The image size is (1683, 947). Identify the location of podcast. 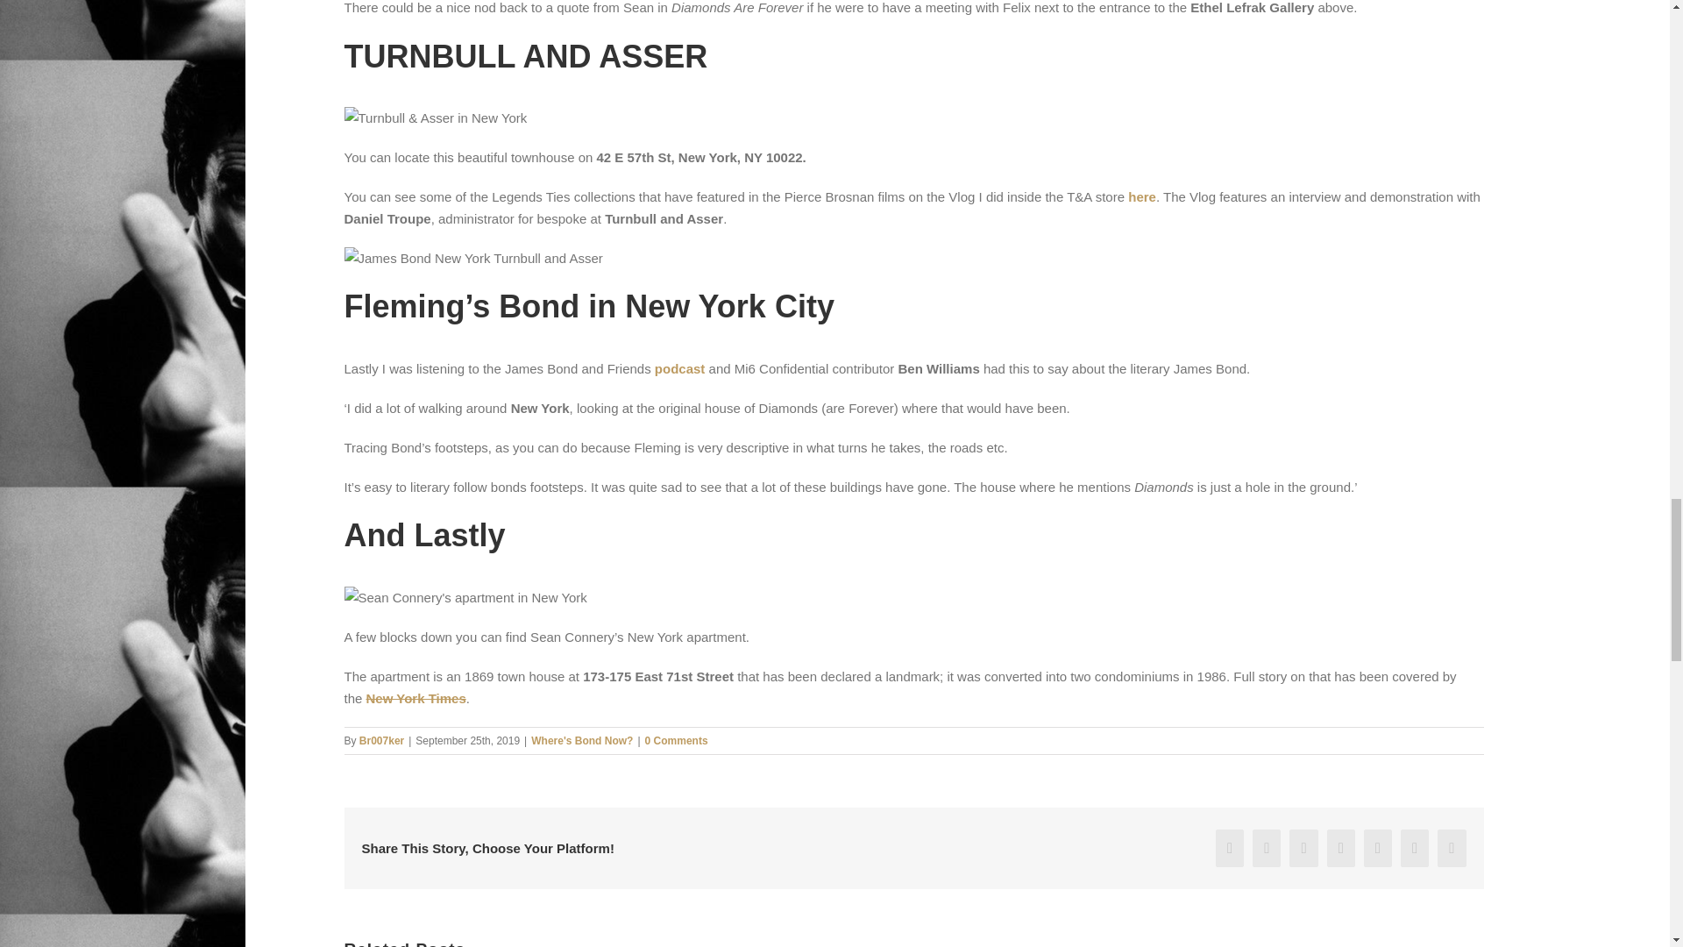
(679, 368).